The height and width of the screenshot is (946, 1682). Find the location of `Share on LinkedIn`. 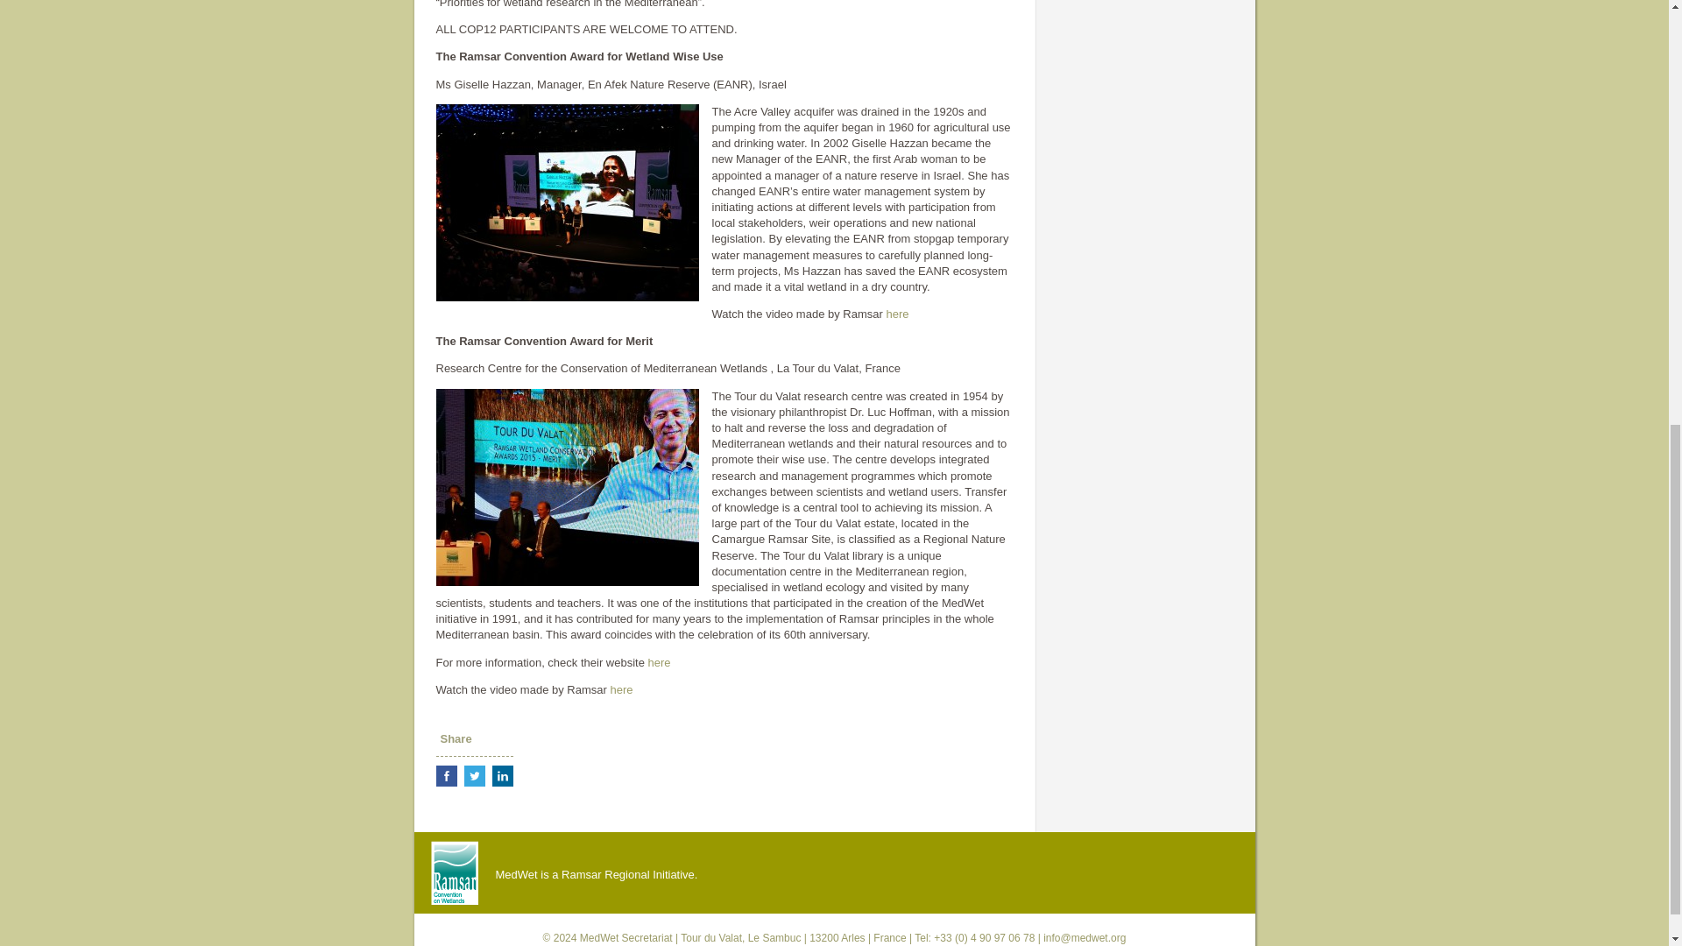

Share on LinkedIn is located at coordinates (503, 775).